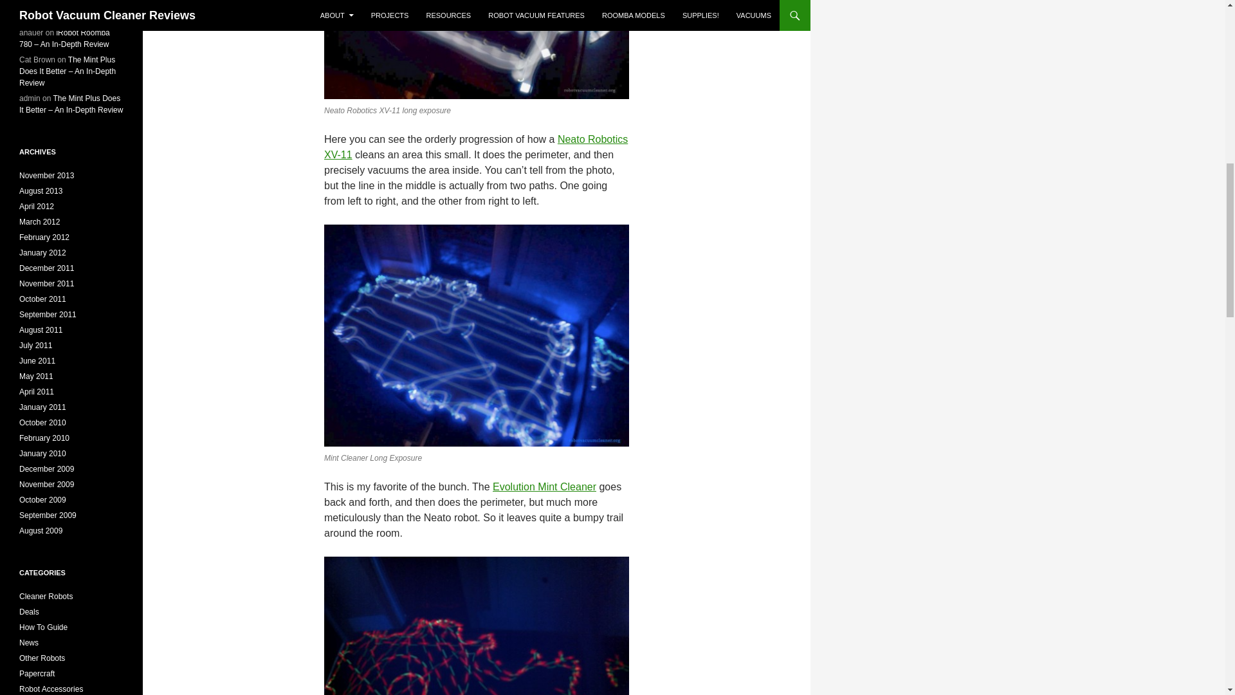  I want to click on Neato Robotics XV-11, so click(475, 147).